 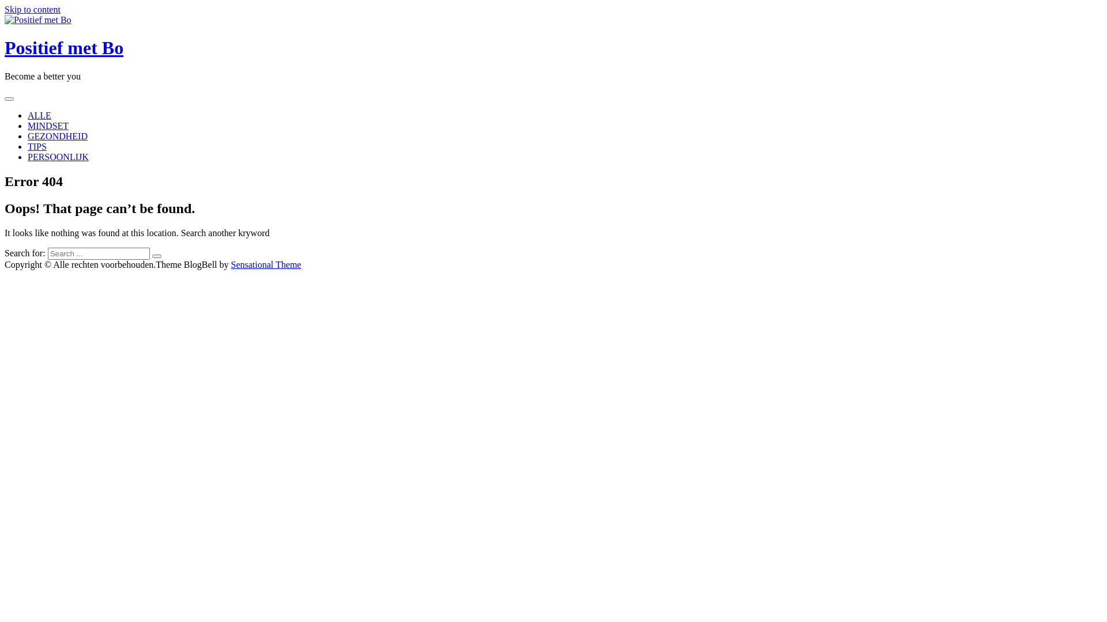 I want to click on GEZONDHEID, so click(x=58, y=136).